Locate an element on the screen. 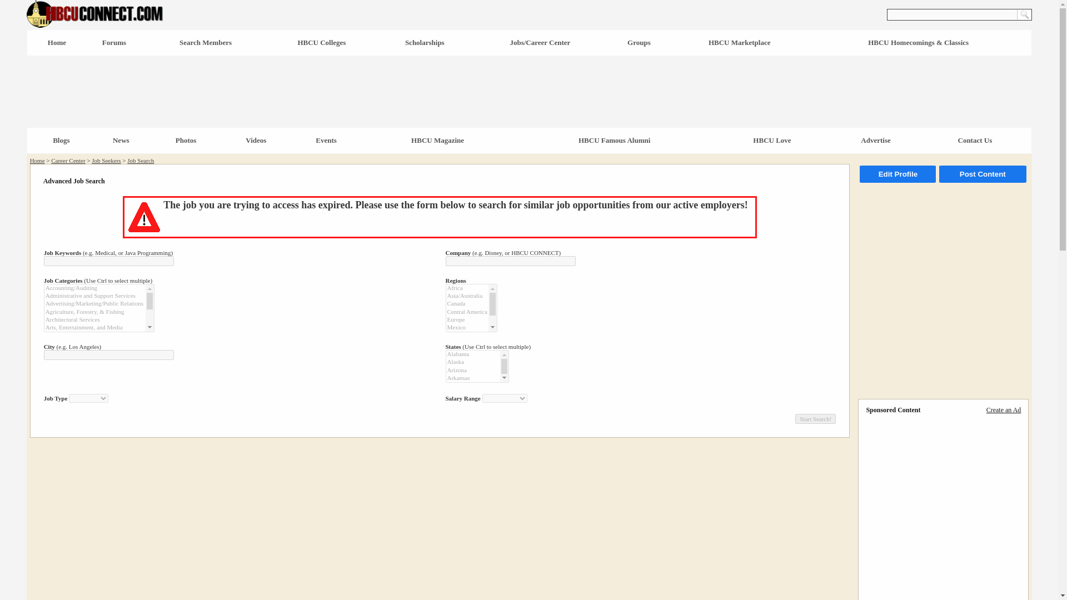  Home is located at coordinates (57, 42).